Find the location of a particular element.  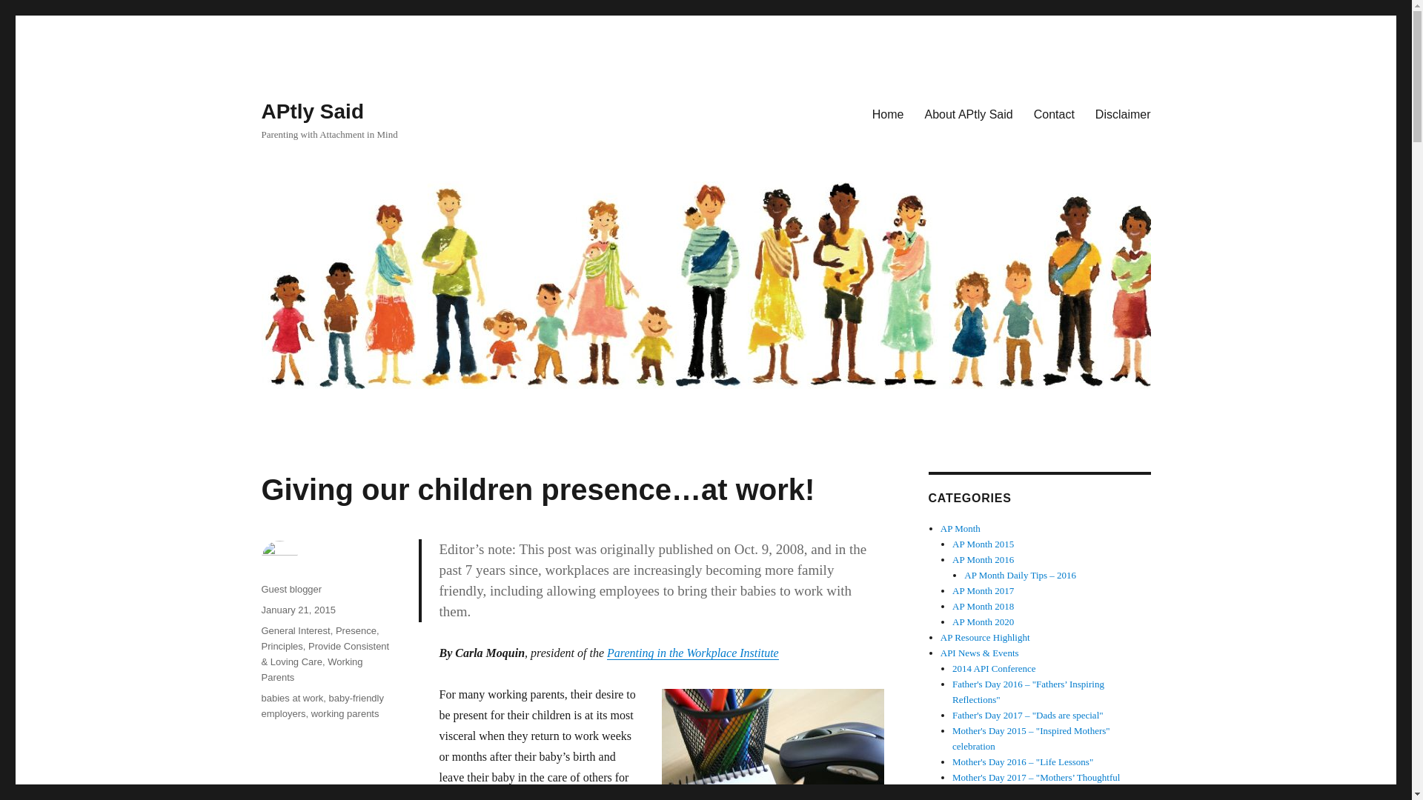

Home is located at coordinates (888, 113).